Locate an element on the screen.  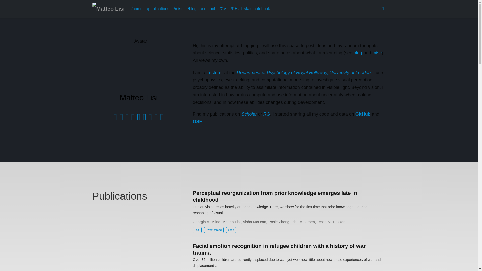
Matteo Lisi is located at coordinates (231, 222).